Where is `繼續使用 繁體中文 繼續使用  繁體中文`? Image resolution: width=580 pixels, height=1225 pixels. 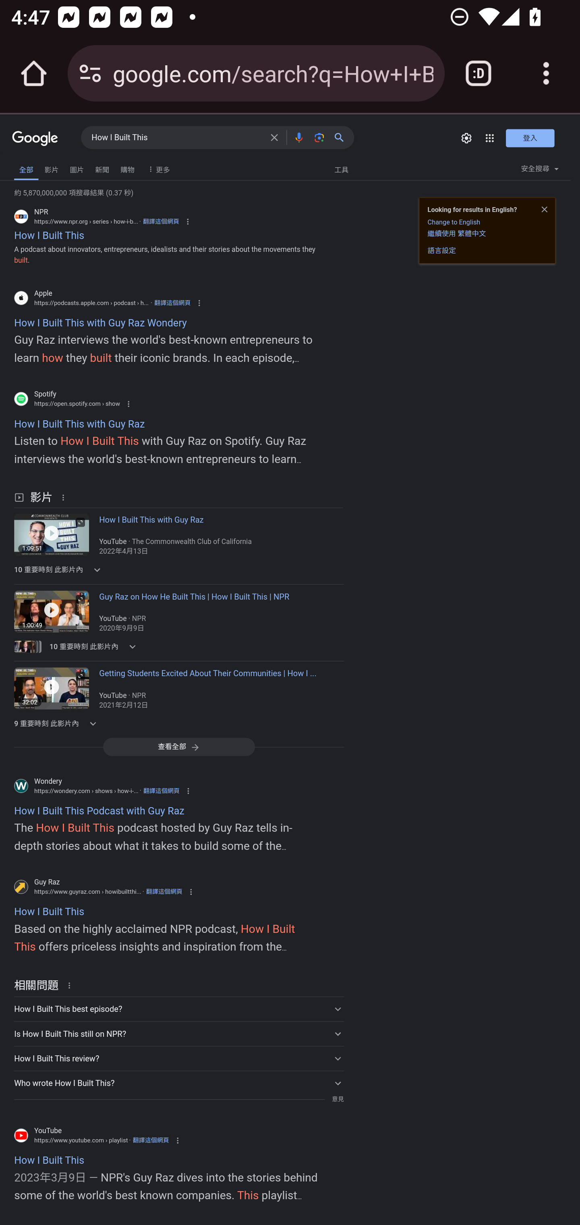
繼續使用 繁體中文 繼續使用  繁體中文 is located at coordinates (457, 234).